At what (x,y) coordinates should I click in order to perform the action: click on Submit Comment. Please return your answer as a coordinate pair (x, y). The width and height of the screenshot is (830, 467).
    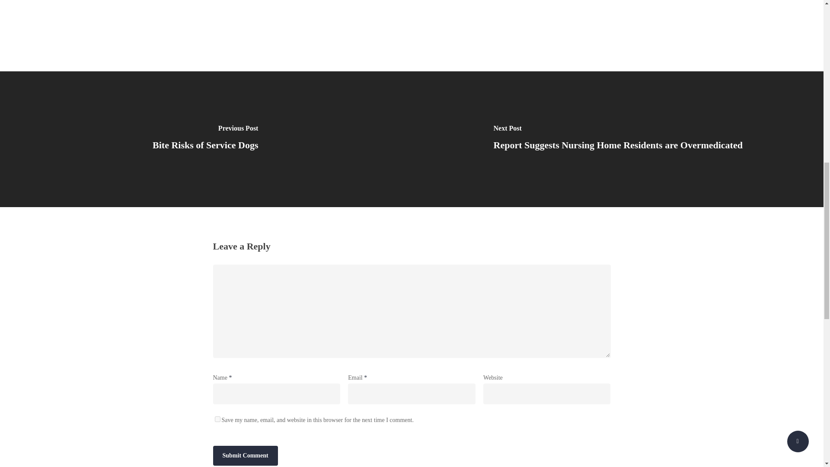
    Looking at the image, I should click on (245, 456).